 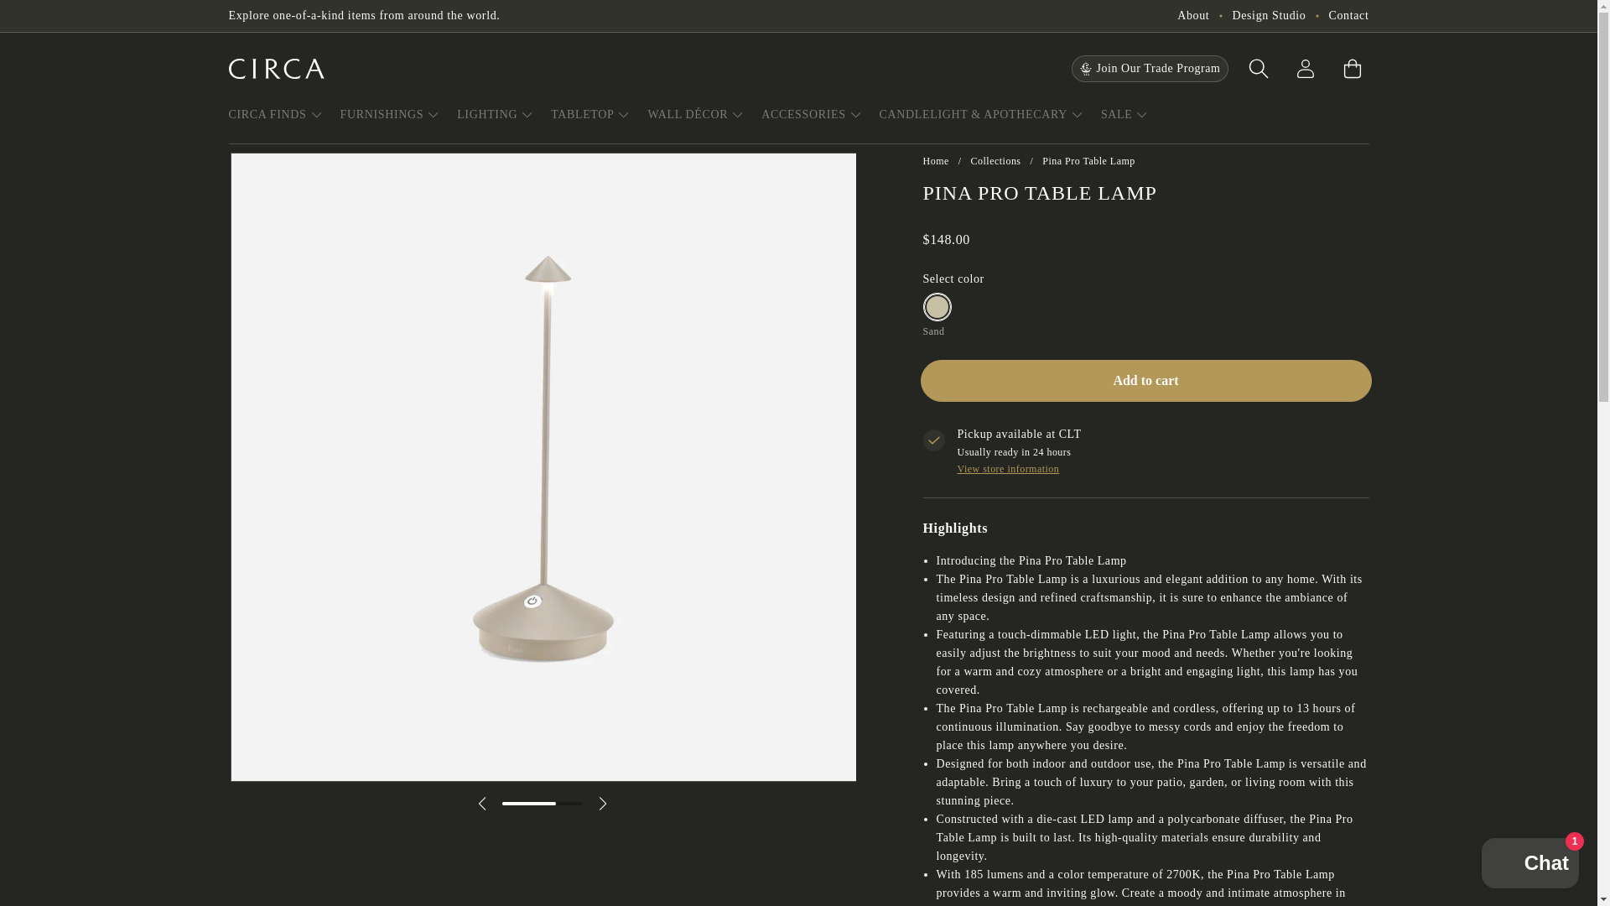 What do you see at coordinates (1149, 69) in the screenshot?
I see `Join Our Trade Program` at bounding box center [1149, 69].